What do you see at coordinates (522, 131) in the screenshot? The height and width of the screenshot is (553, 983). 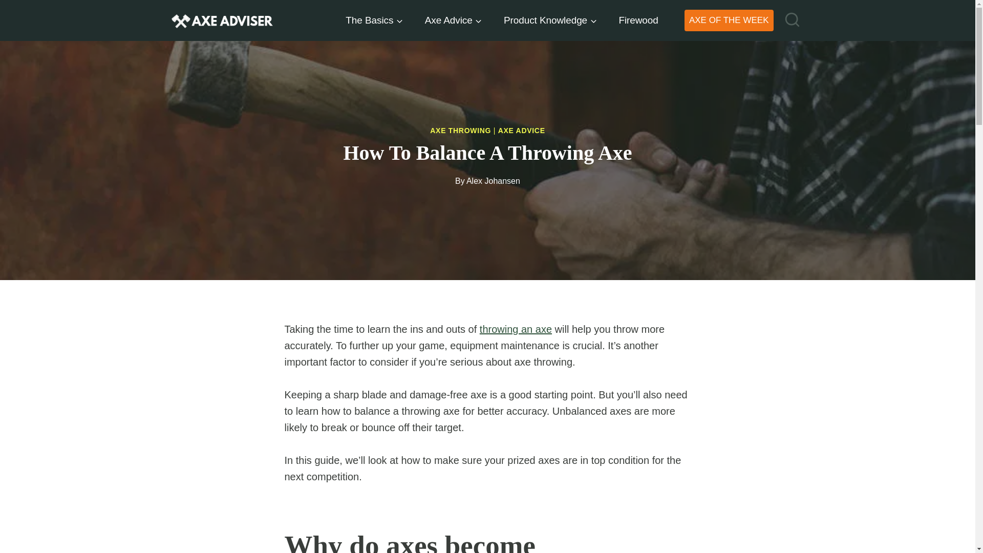 I see `AXE ADVICE` at bounding box center [522, 131].